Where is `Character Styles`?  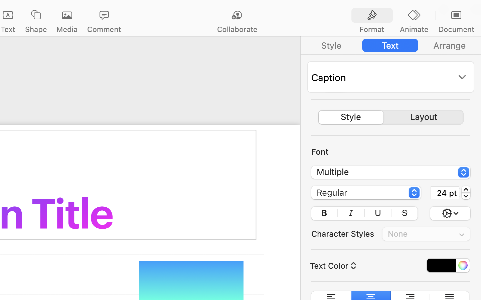 Character Styles is located at coordinates (343, 234).